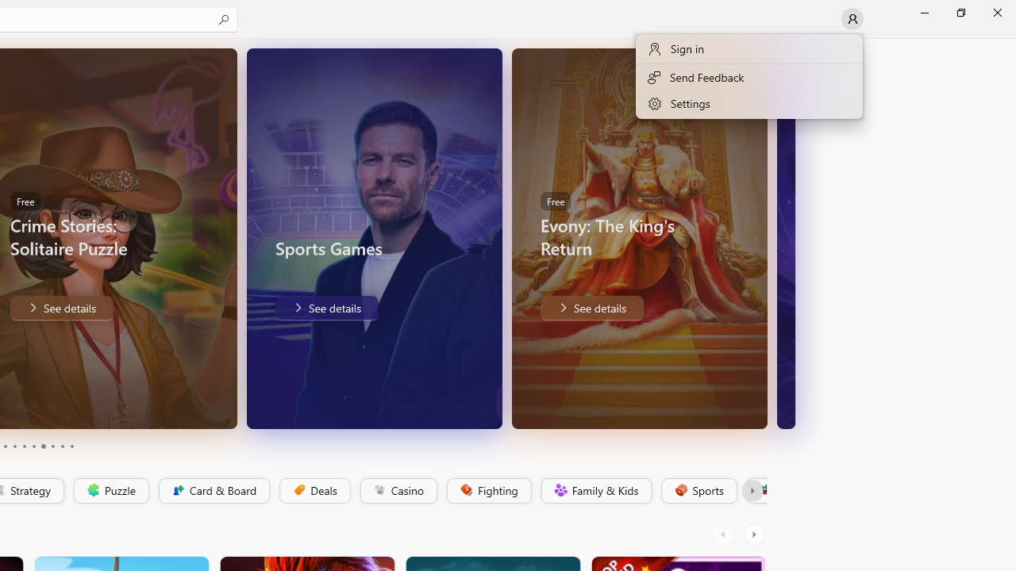 This screenshot has height=571, width=1016. What do you see at coordinates (52, 446) in the screenshot?
I see `Page 8` at bounding box center [52, 446].